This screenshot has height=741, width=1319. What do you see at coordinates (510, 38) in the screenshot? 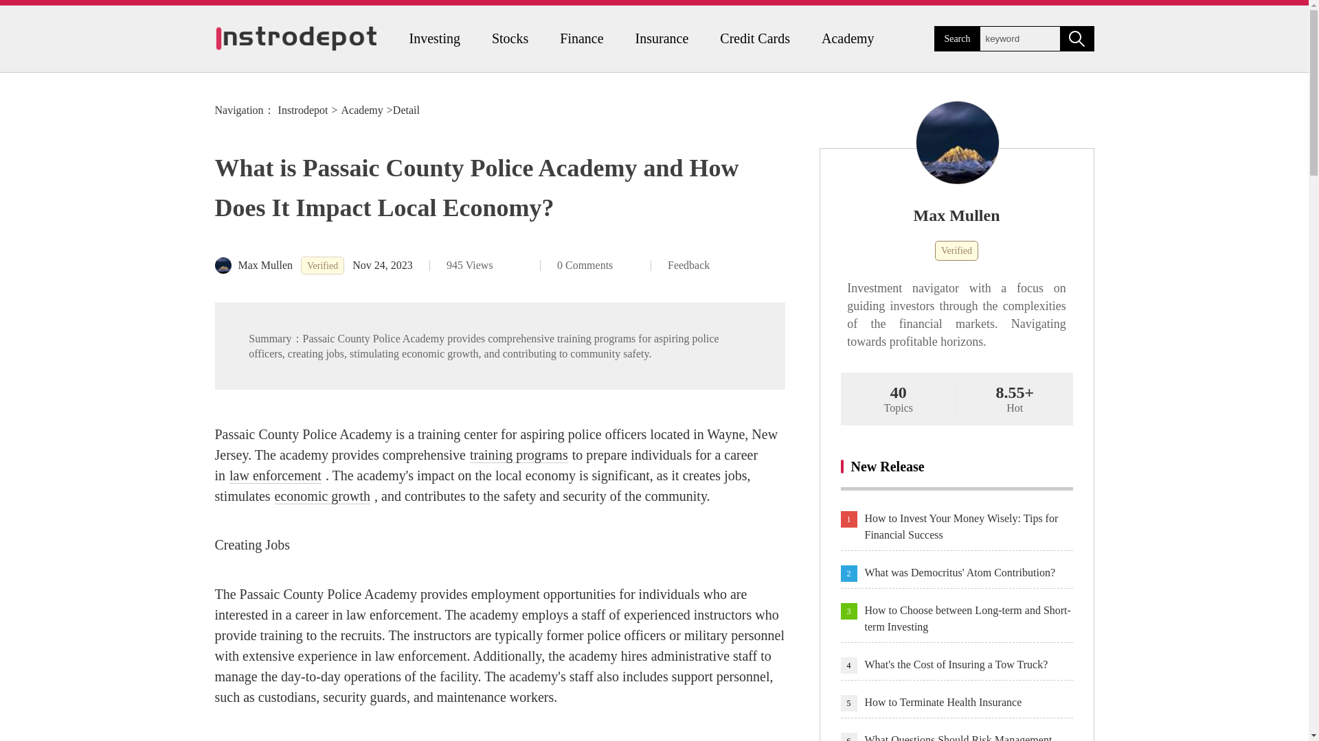
I see `Stocks` at bounding box center [510, 38].